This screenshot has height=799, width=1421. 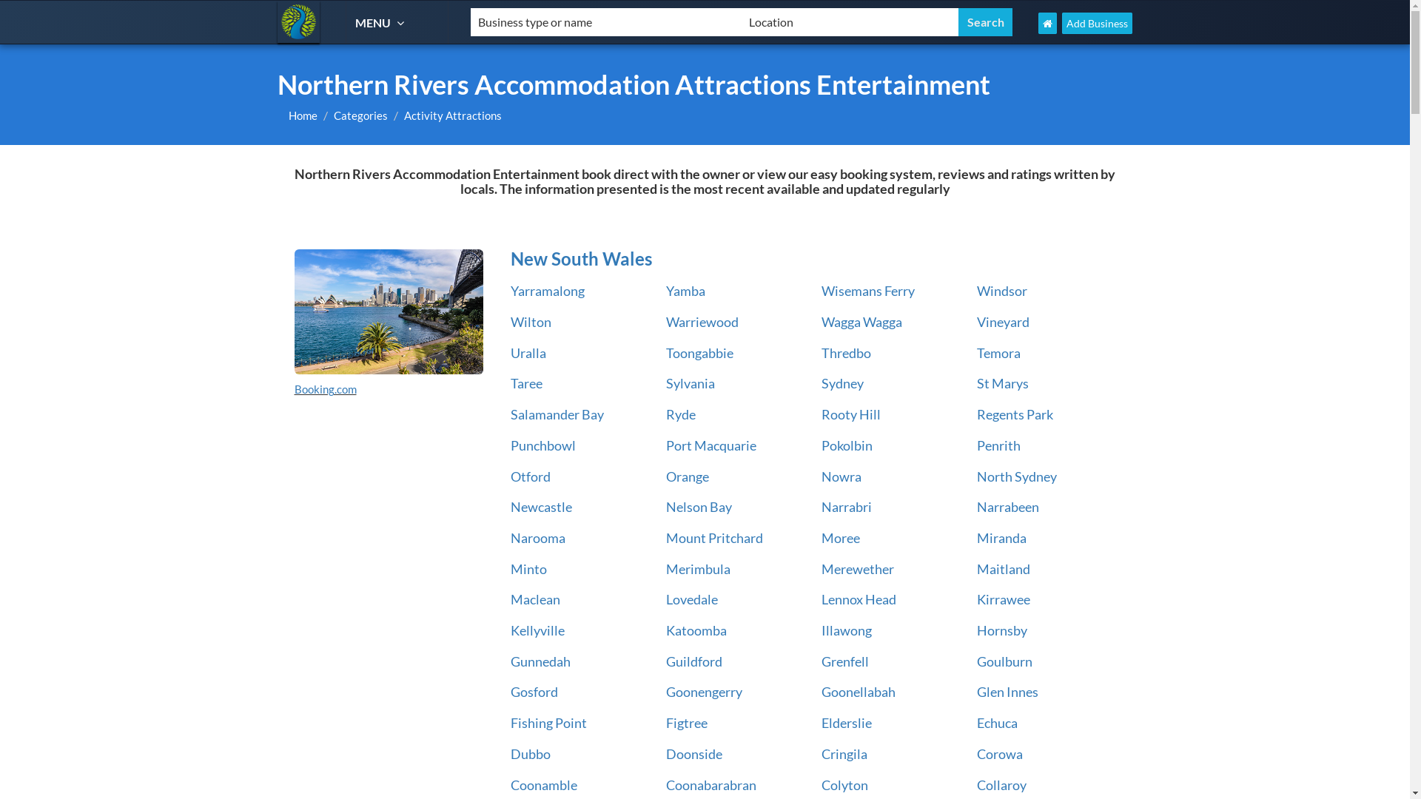 What do you see at coordinates (847, 630) in the screenshot?
I see `Illawong` at bounding box center [847, 630].